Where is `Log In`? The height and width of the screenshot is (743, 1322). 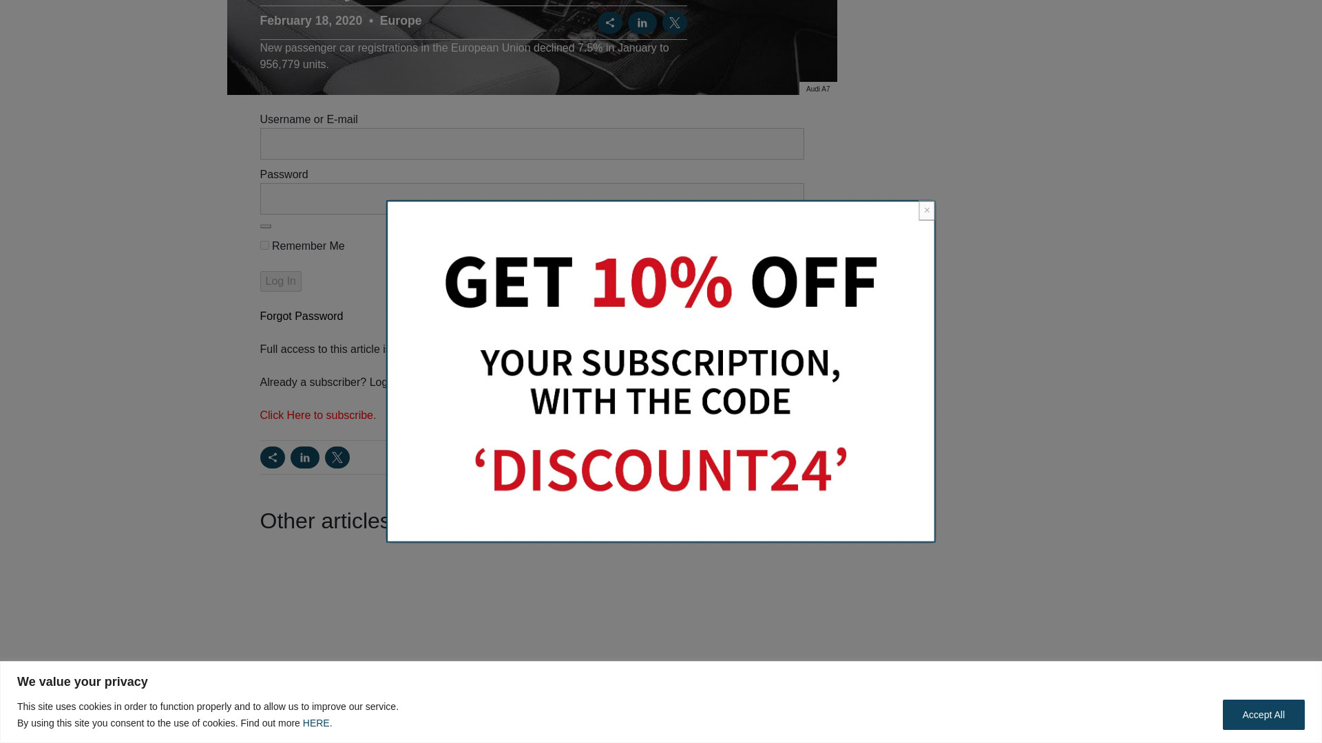 Log In is located at coordinates (281, 281).